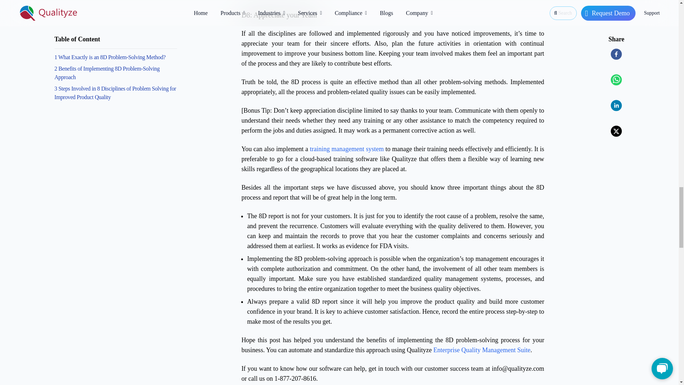 The width and height of the screenshot is (684, 385). I want to click on training management system, so click(347, 149).